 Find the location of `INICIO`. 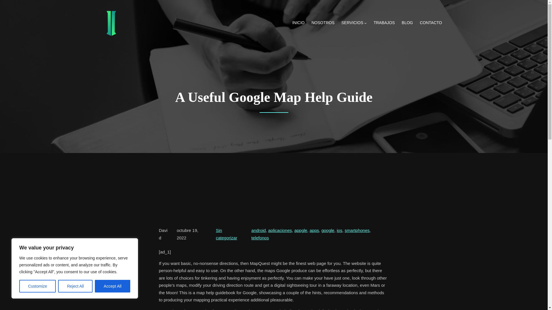

INICIO is located at coordinates (298, 23).